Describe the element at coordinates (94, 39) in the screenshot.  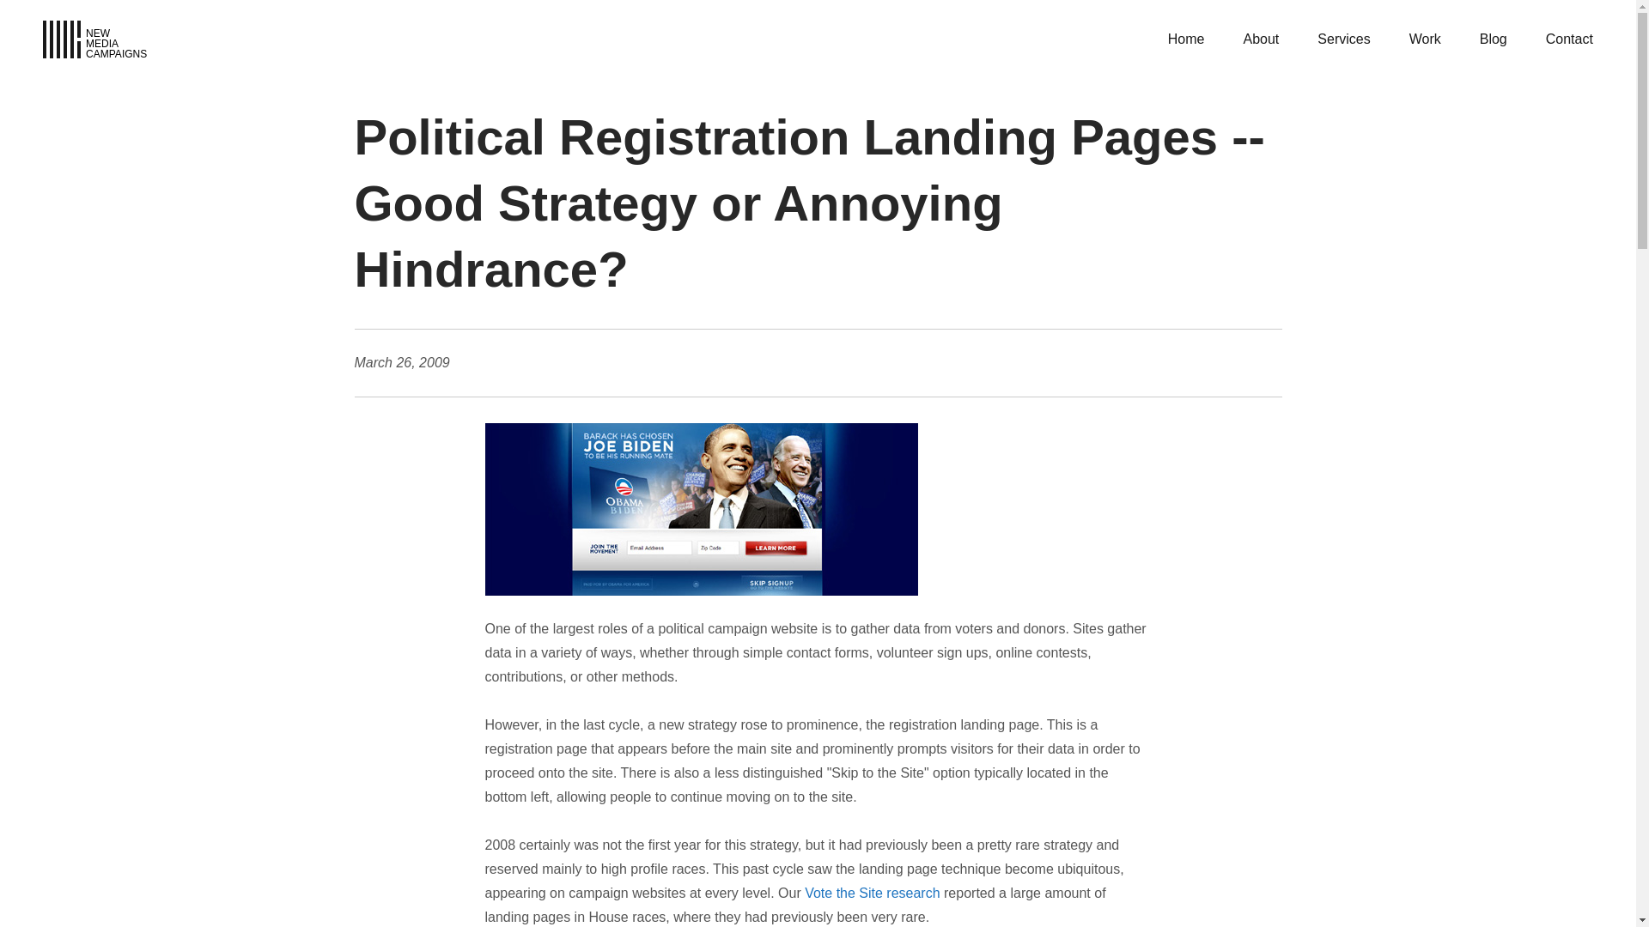
I see `Skip to Main Content` at that location.